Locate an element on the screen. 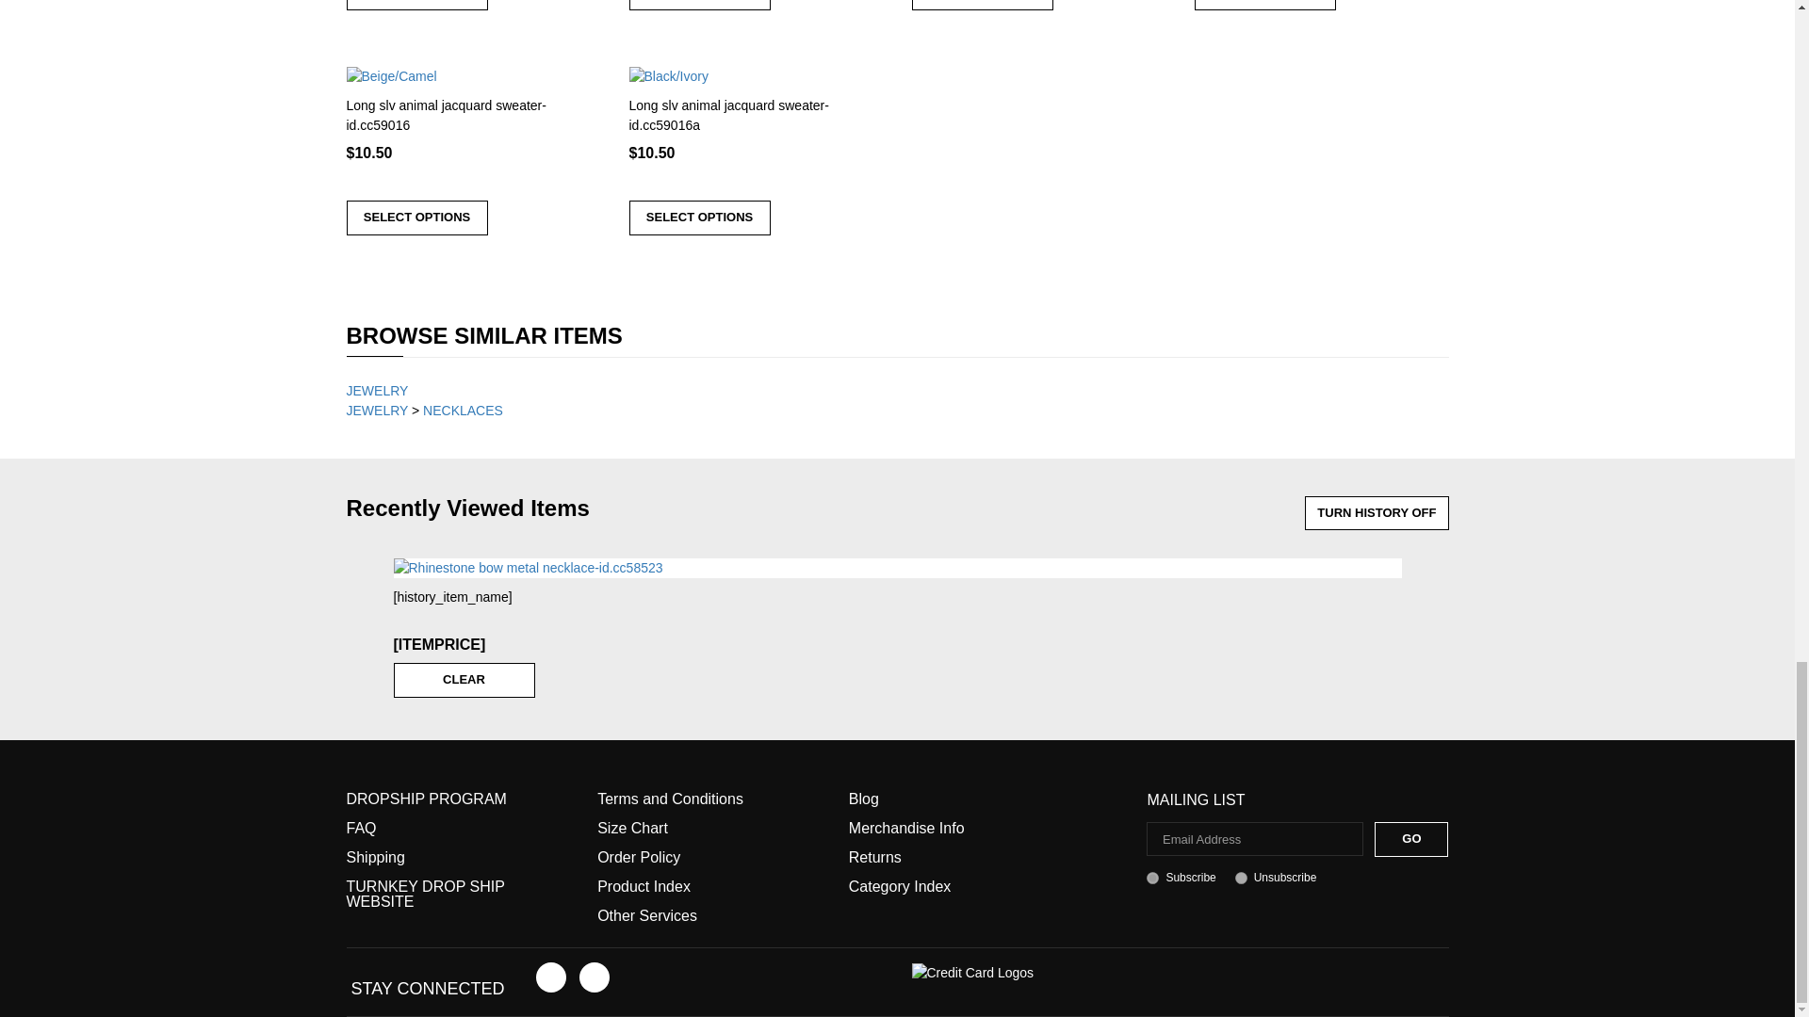  Follow Us on Instagram is located at coordinates (594, 977).